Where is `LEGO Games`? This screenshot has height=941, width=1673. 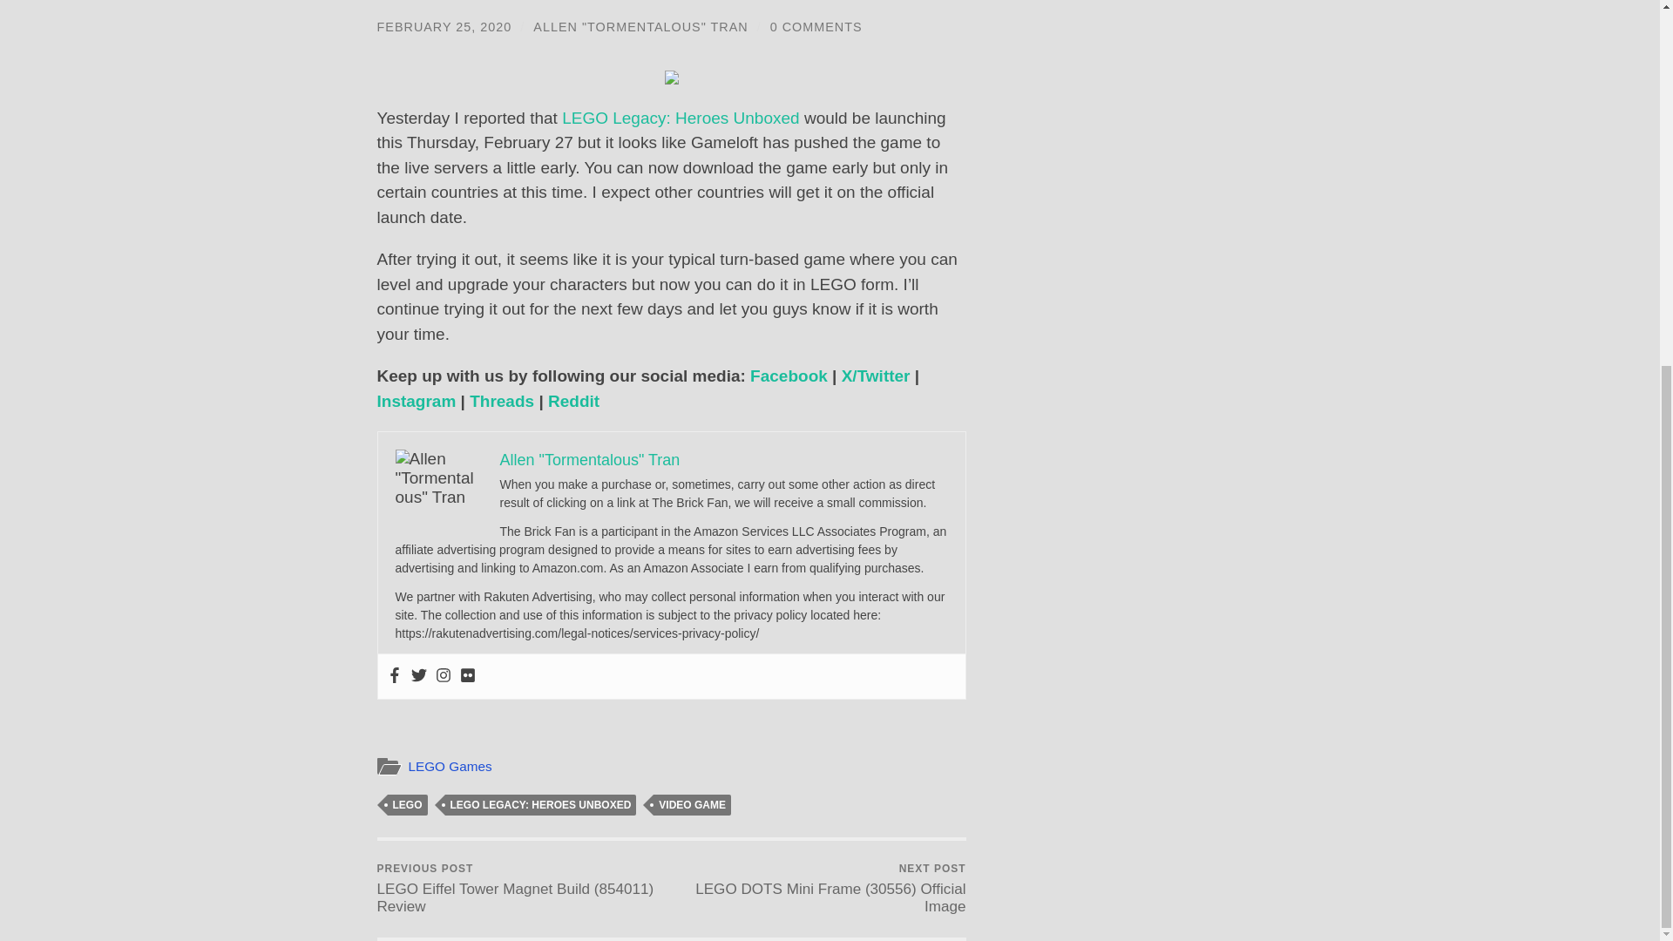
LEGO Games is located at coordinates (450, 765).